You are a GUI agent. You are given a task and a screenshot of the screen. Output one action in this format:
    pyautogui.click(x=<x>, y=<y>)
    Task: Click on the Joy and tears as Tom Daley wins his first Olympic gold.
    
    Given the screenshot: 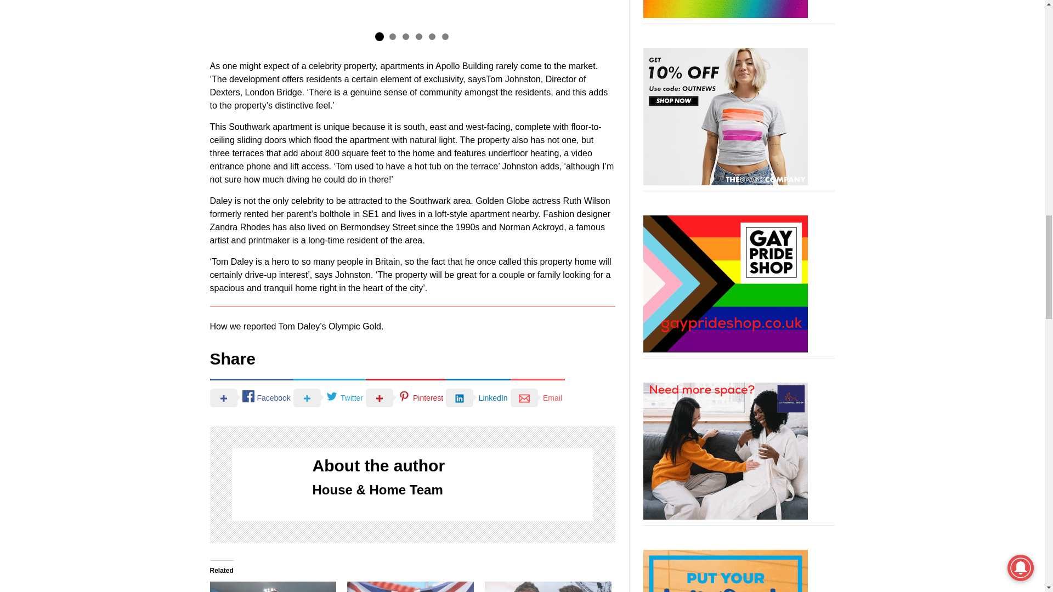 What is the action you would take?
    pyautogui.click(x=410, y=587)
    